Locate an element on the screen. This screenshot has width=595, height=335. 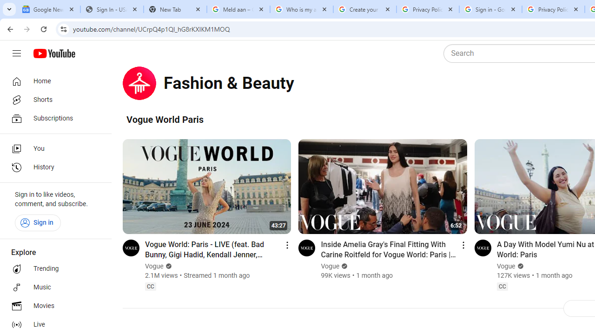
New Tab is located at coordinates (175, 9).